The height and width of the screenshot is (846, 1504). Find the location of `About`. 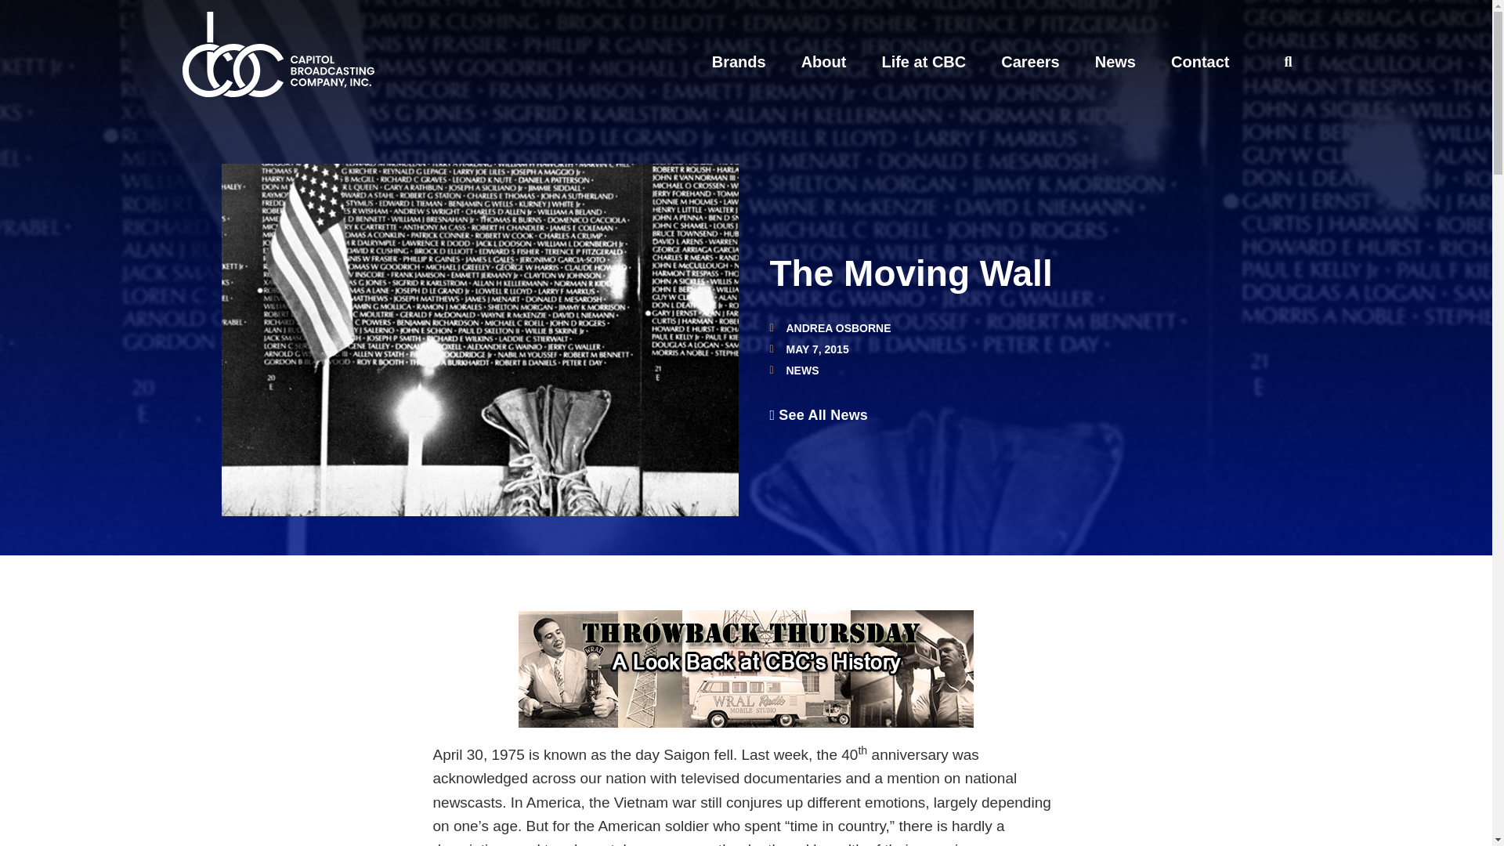

About is located at coordinates (824, 61).